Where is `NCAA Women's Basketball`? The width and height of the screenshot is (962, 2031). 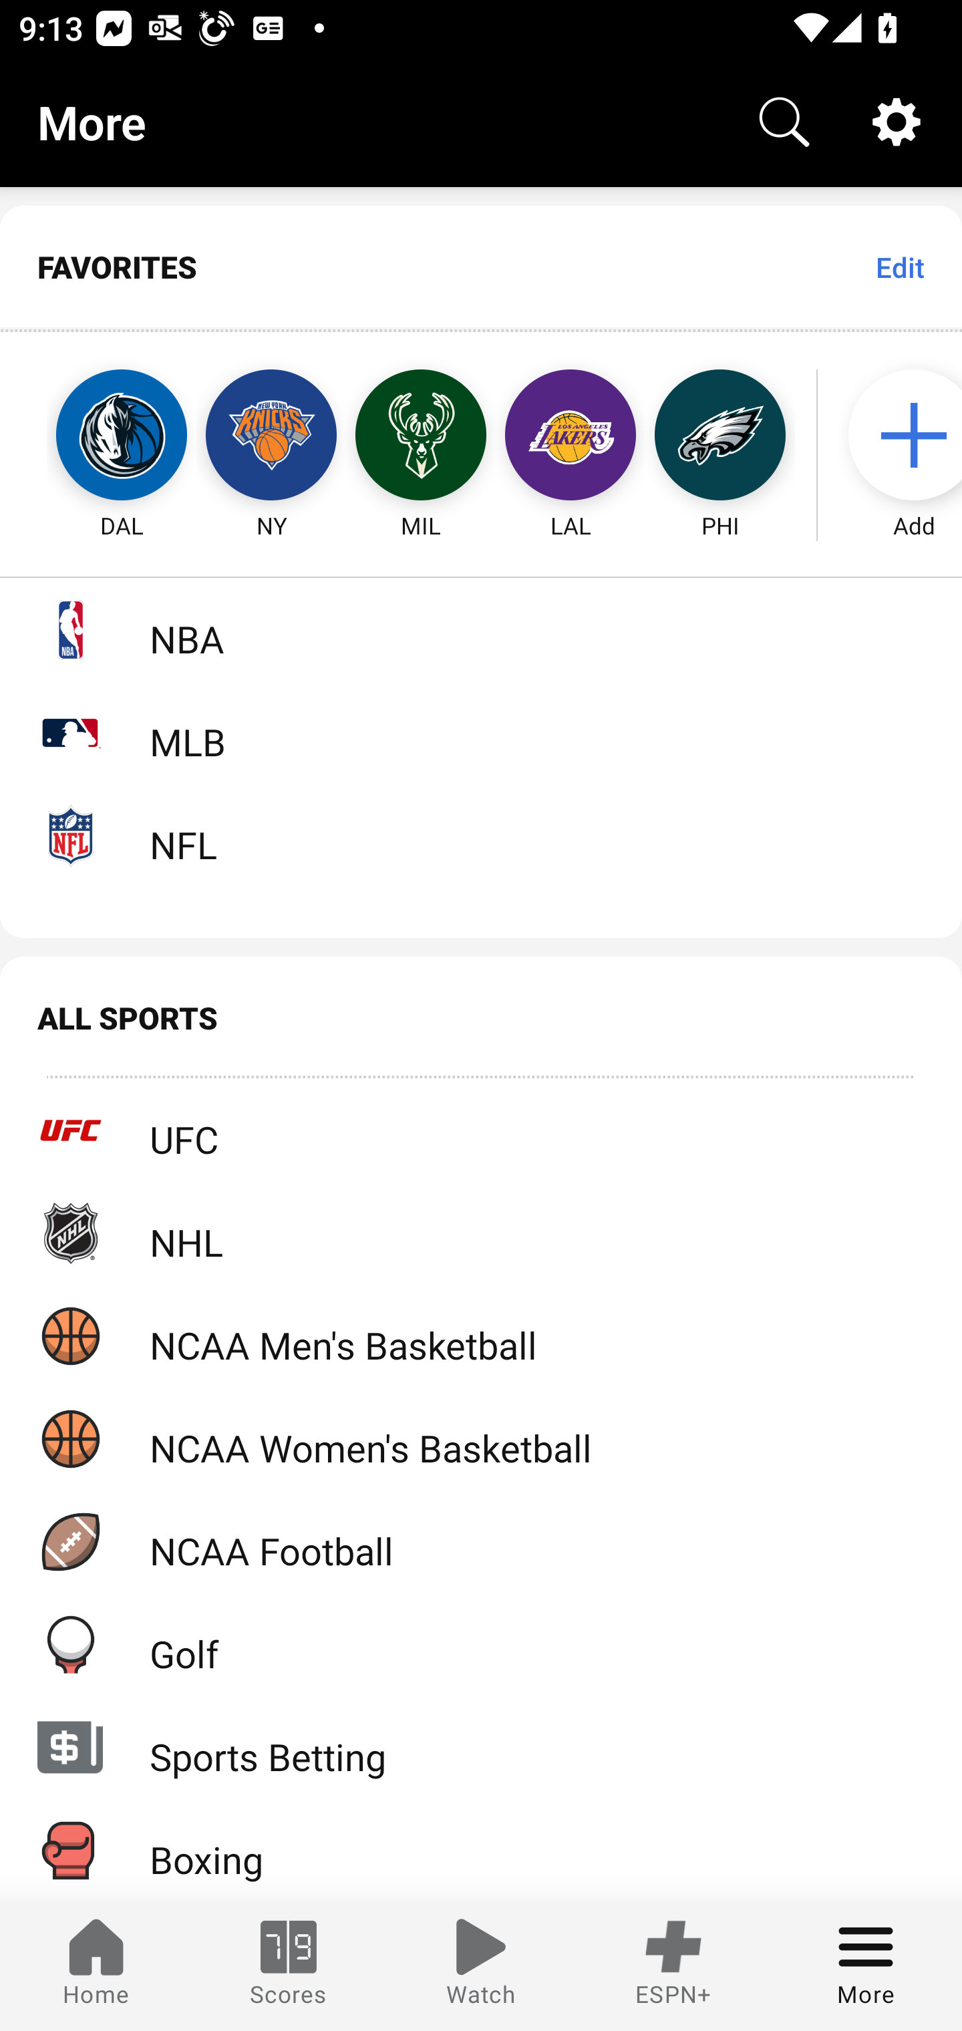
NCAA Women's Basketball is located at coordinates (481, 1439).